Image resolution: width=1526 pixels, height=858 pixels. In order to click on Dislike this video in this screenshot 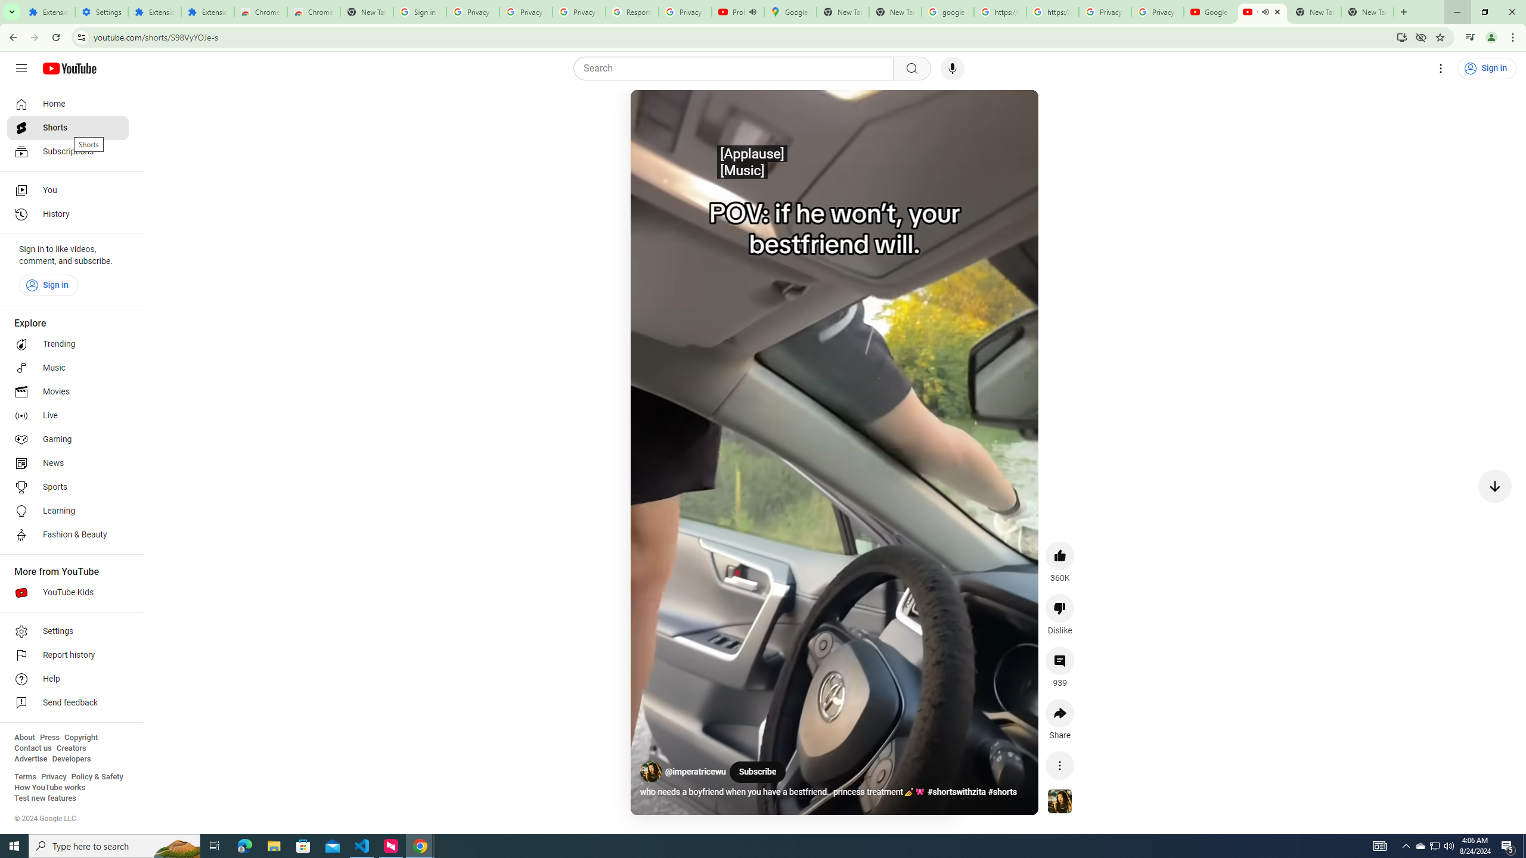, I will do `click(1060, 608)`.